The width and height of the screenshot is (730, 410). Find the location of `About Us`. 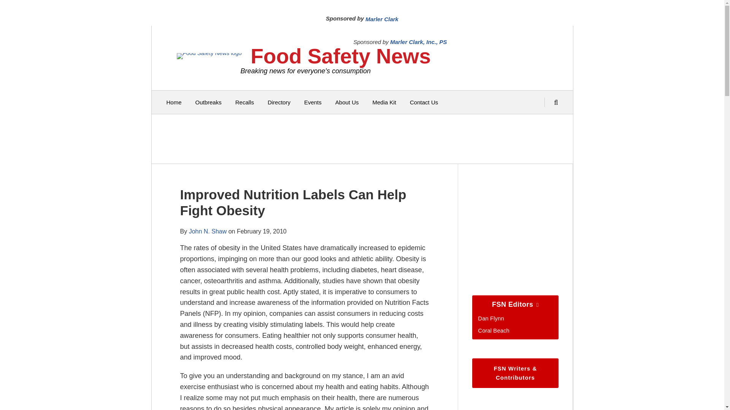

About Us is located at coordinates (347, 102).